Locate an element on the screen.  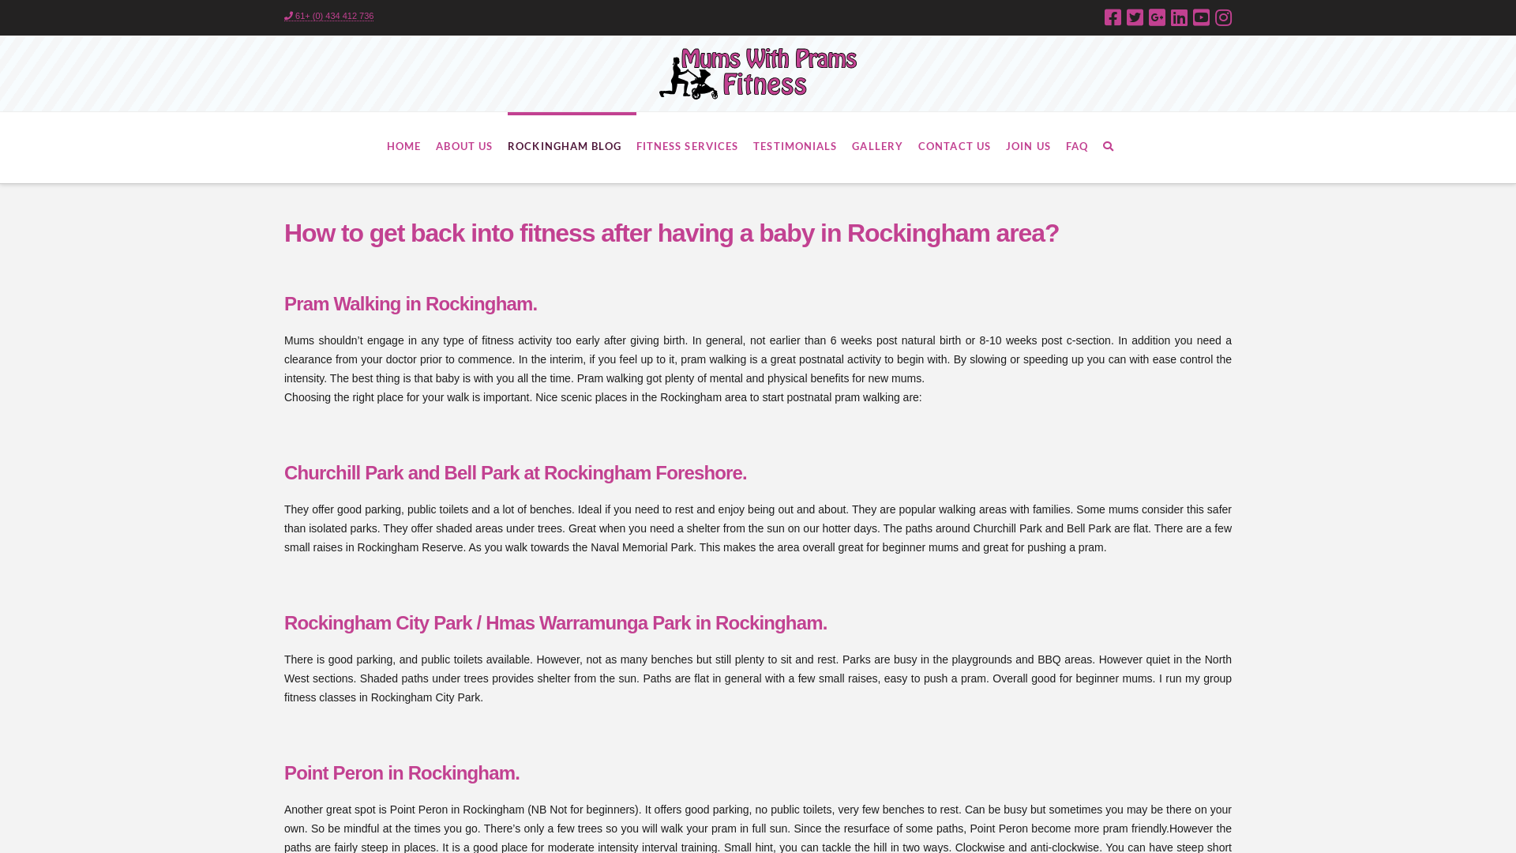
61+ (0) 434 412 736 is located at coordinates (328, 16).